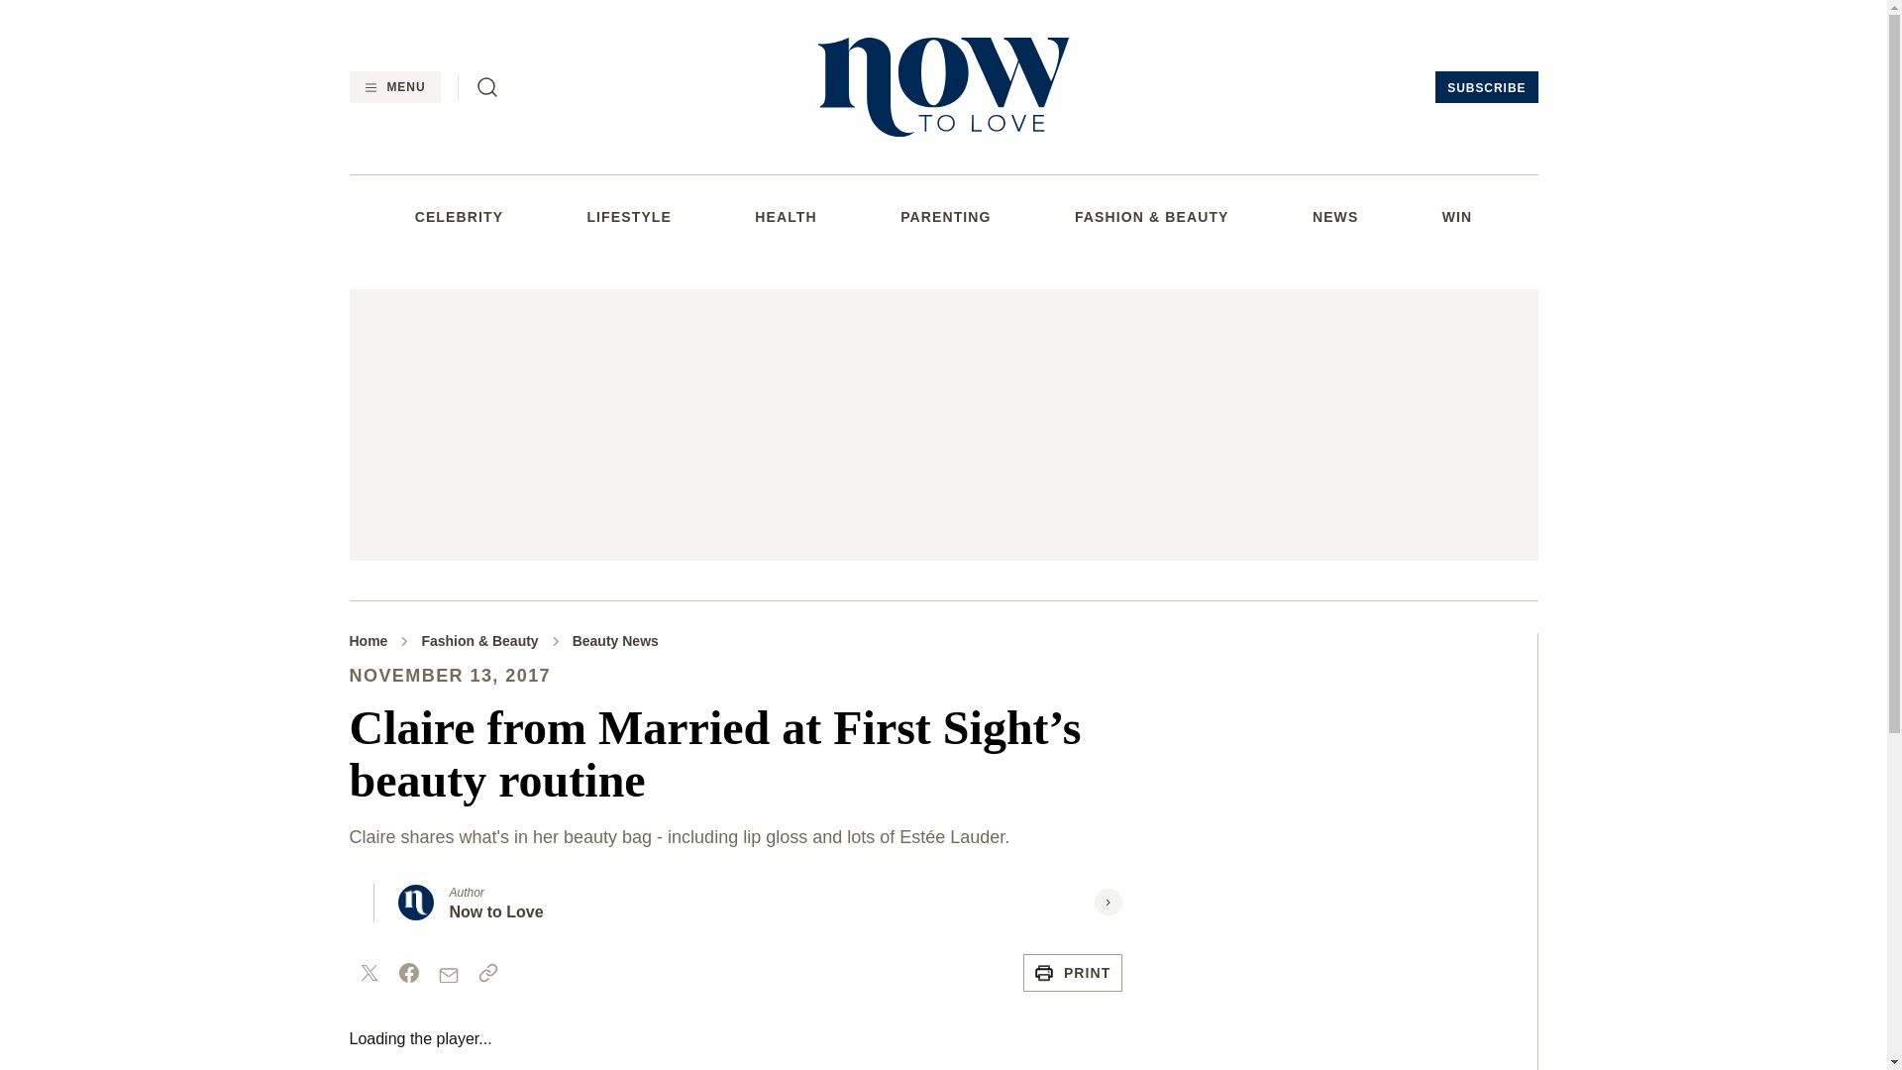  Describe the element at coordinates (459, 216) in the screenshot. I see `CELEBRITY` at that location.